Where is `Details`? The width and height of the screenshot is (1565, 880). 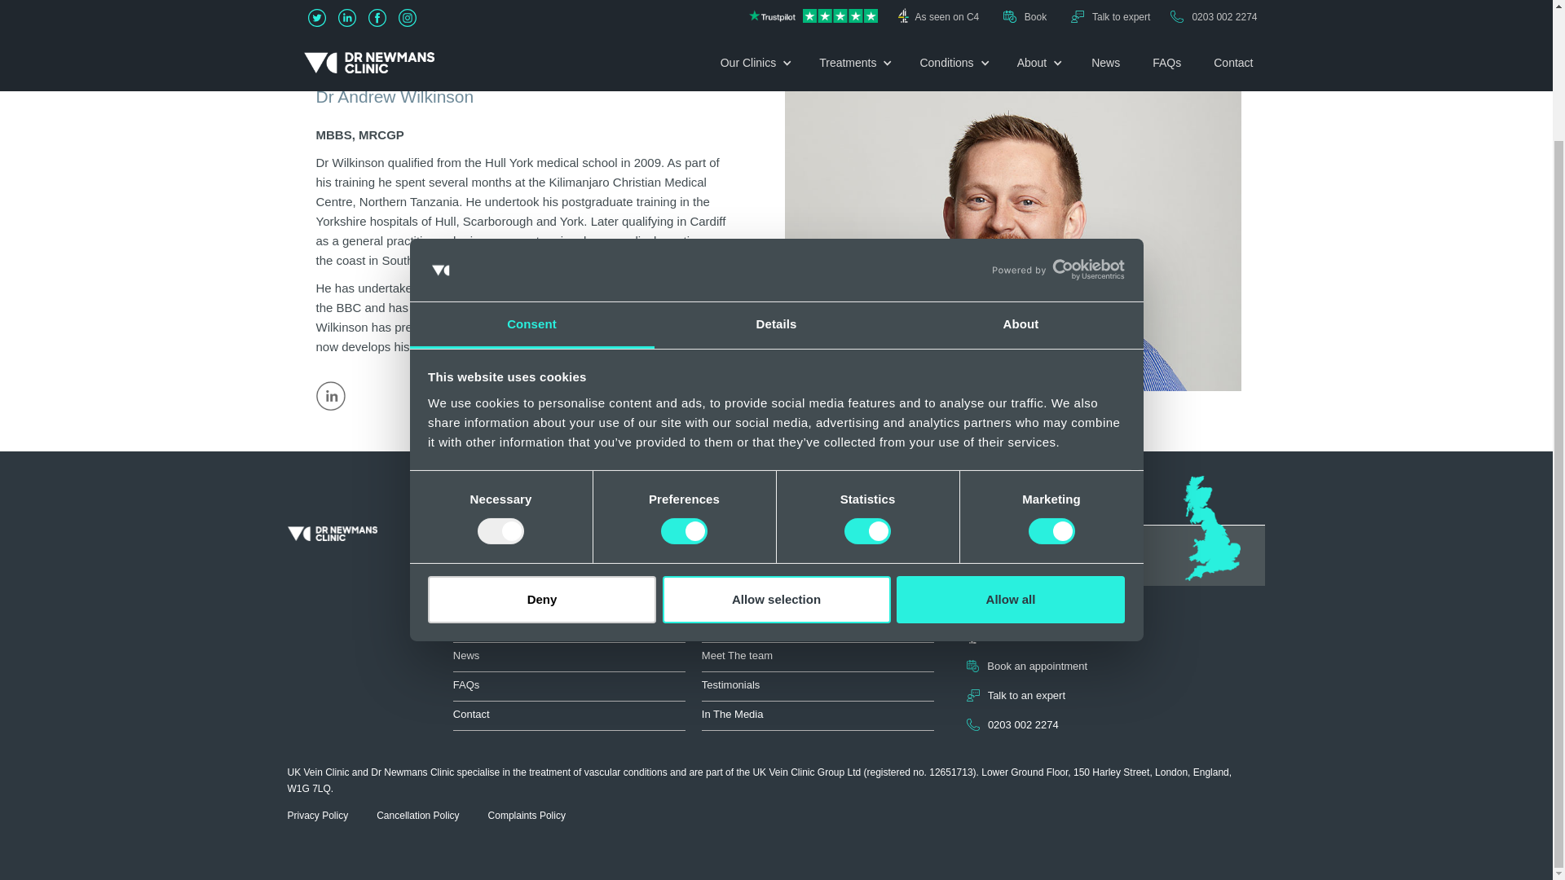 Details is located at coordinates (776, 169).